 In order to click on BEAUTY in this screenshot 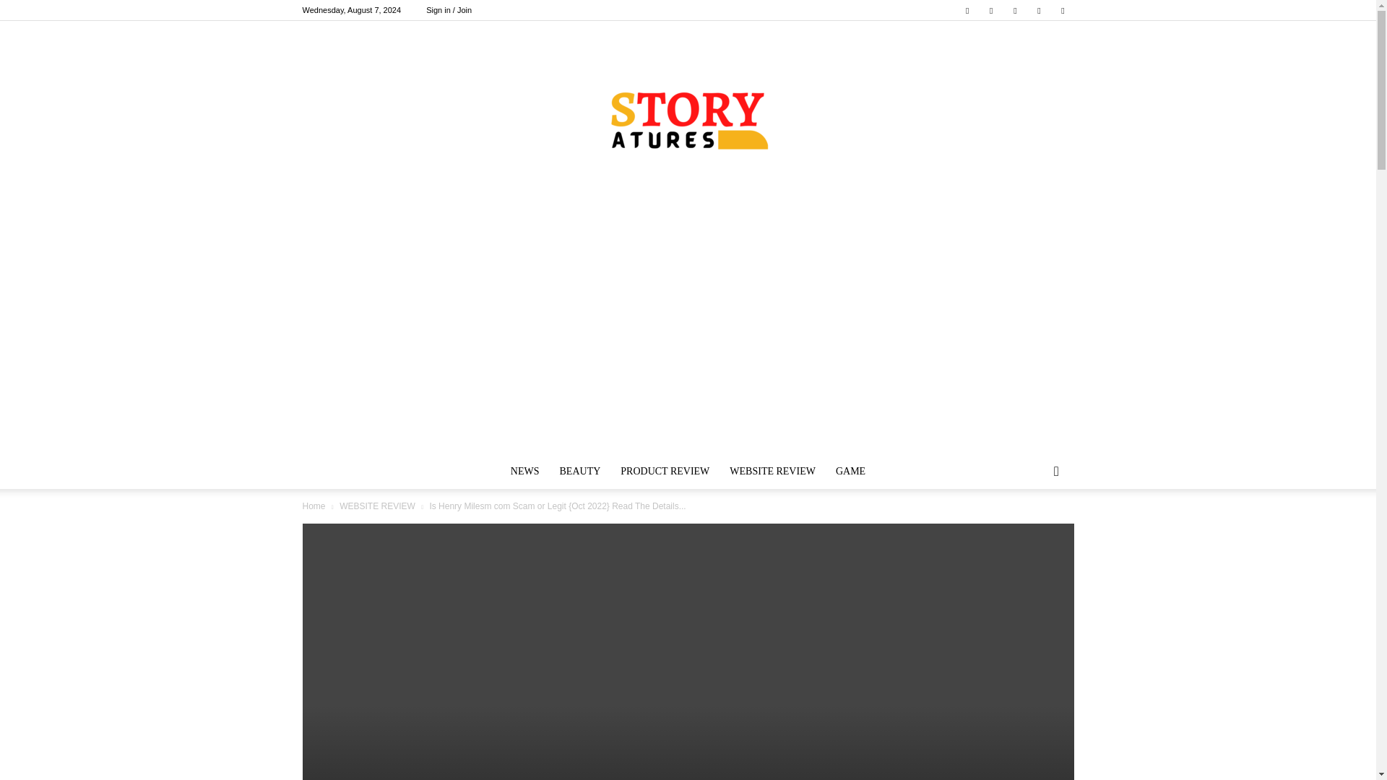, I will do `click(580, 471)`.